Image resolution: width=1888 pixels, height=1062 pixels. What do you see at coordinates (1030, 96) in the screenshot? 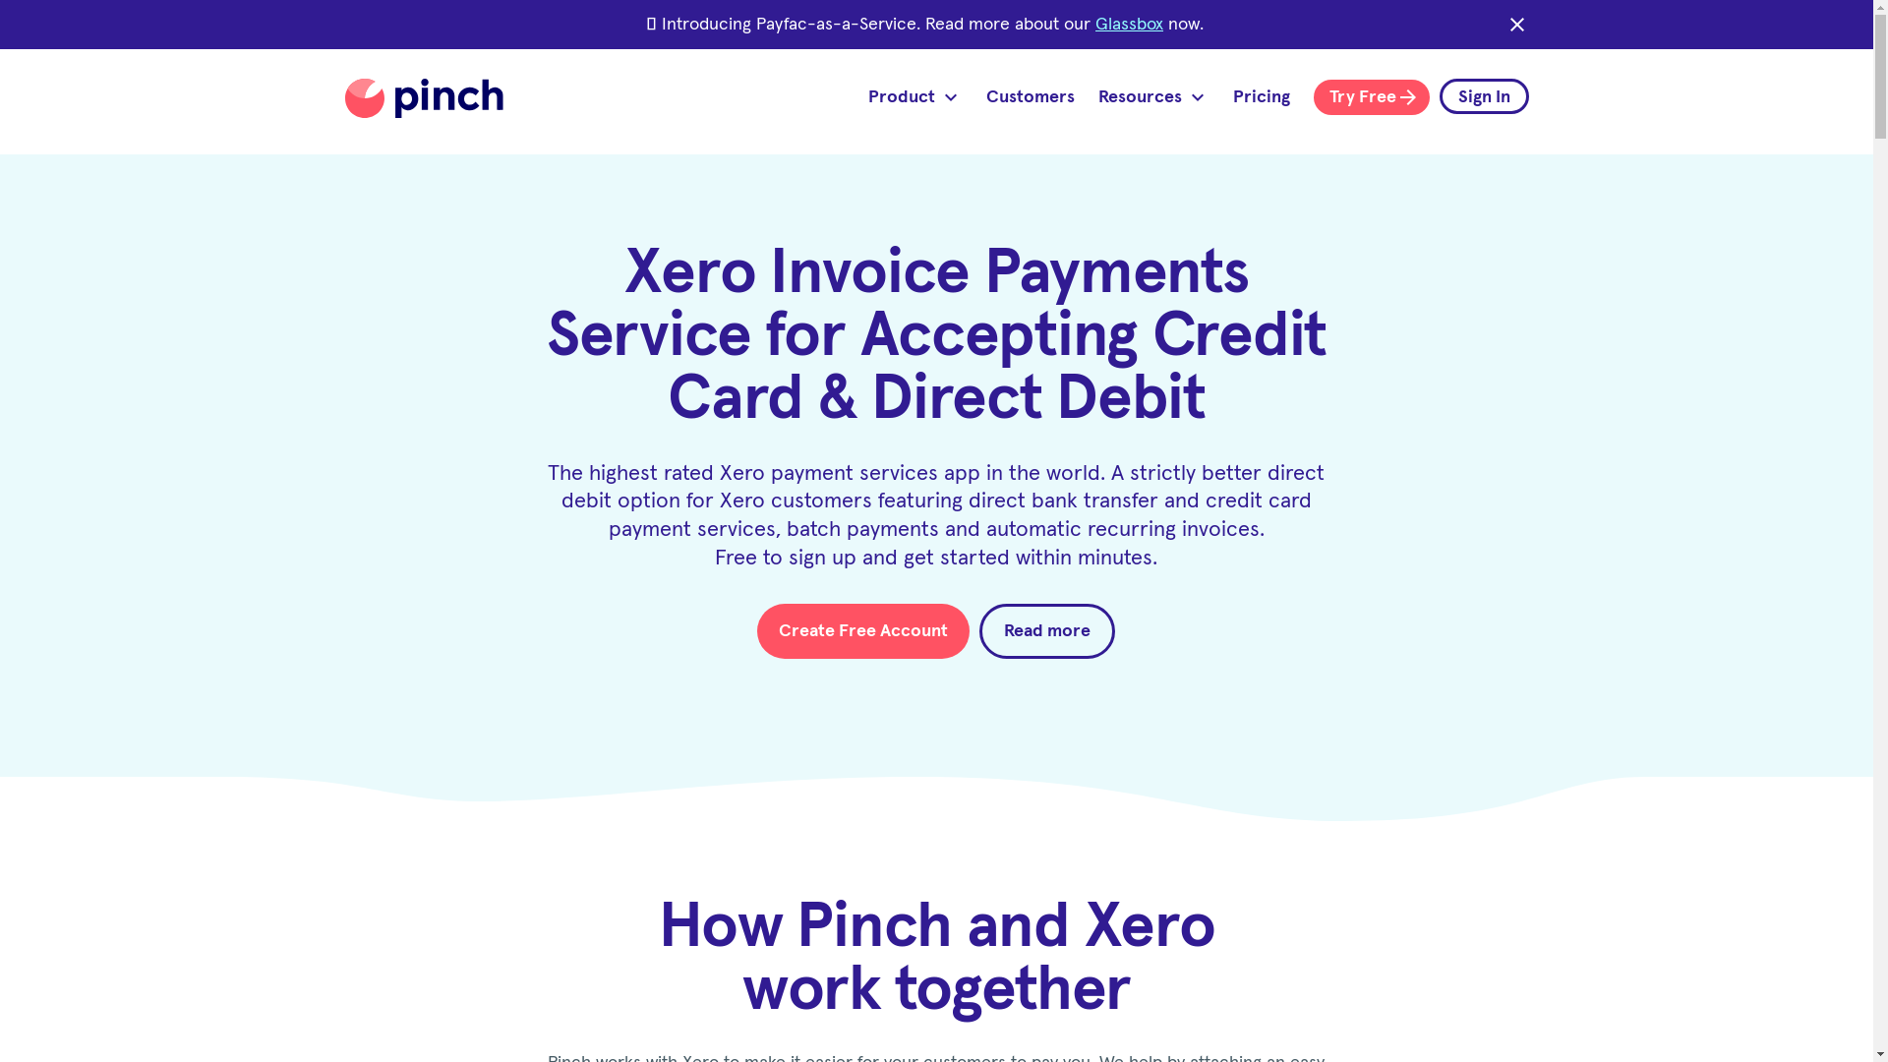
I see `Customers` at bounding box center [1030, 96].